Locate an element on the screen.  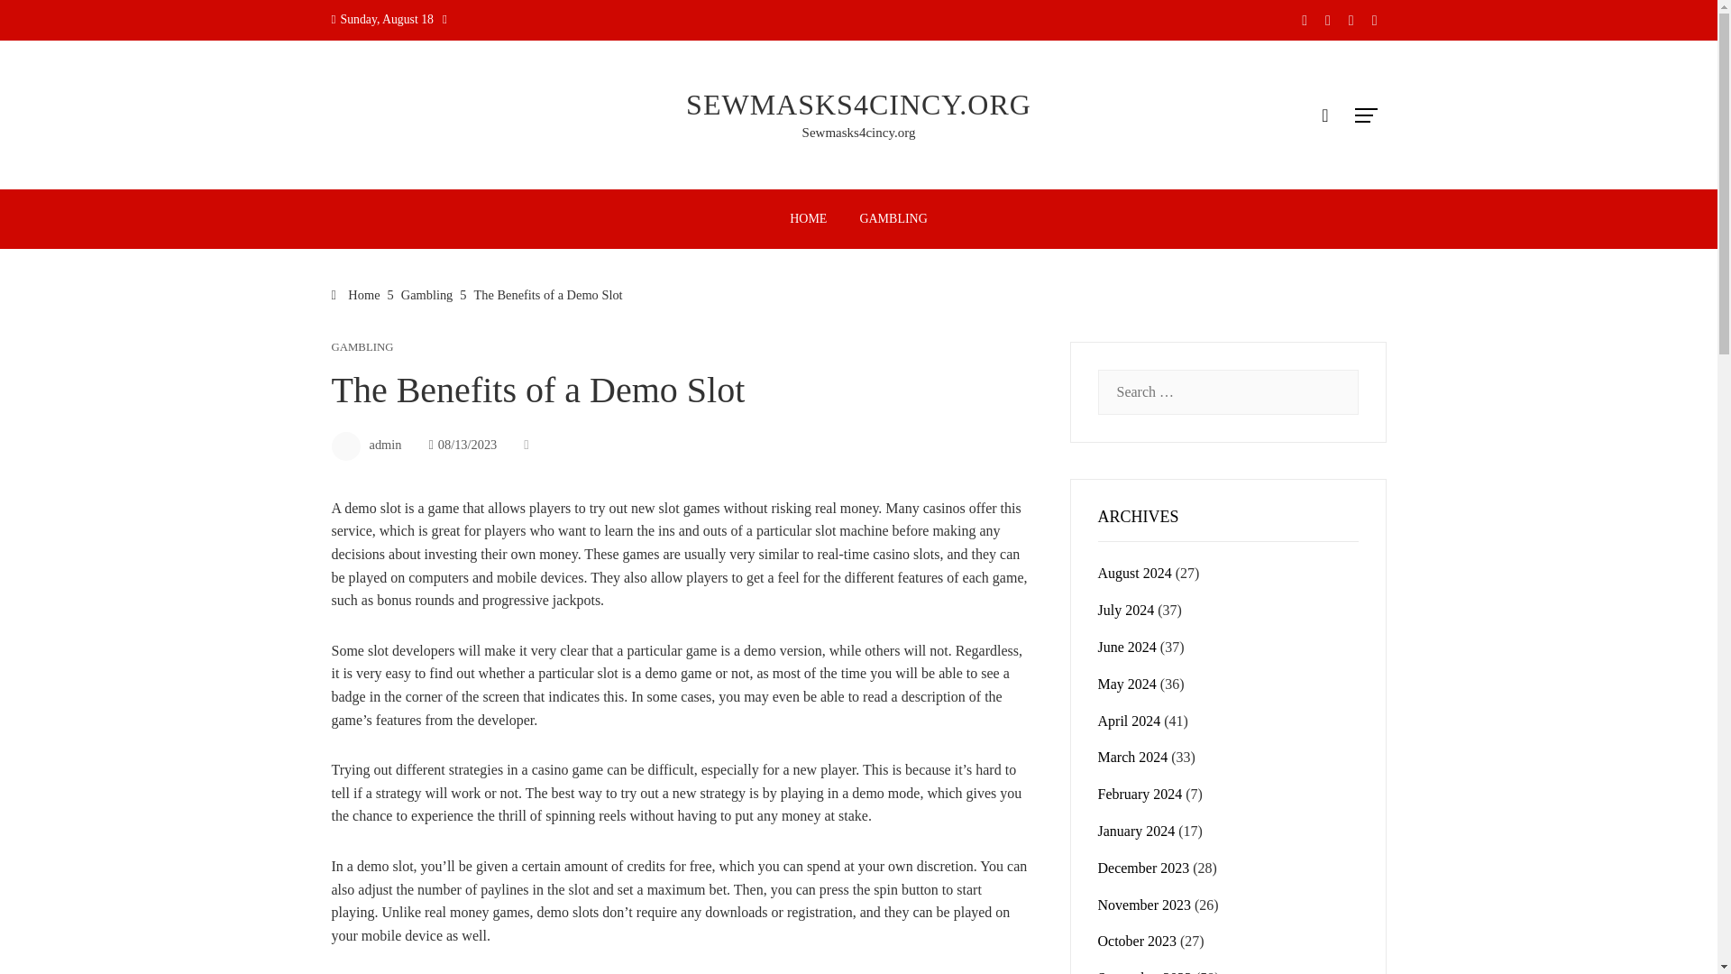
Search is located at coordinates (42, 22).